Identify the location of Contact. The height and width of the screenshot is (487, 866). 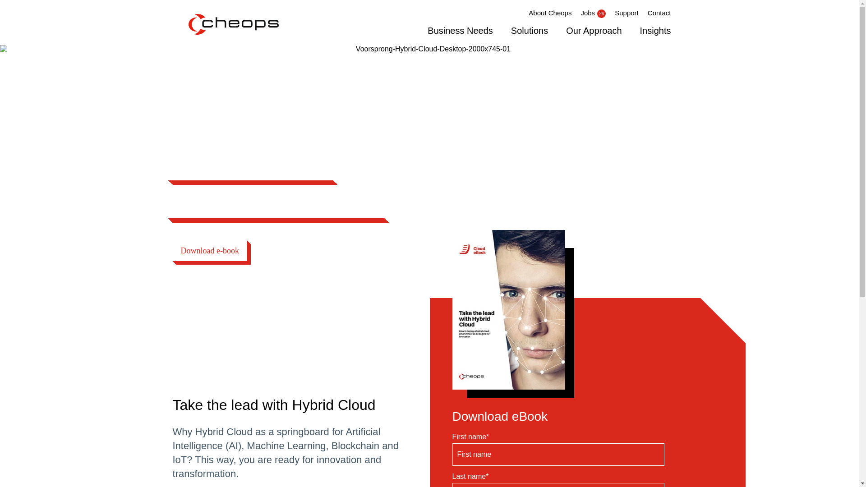
(659, 13).